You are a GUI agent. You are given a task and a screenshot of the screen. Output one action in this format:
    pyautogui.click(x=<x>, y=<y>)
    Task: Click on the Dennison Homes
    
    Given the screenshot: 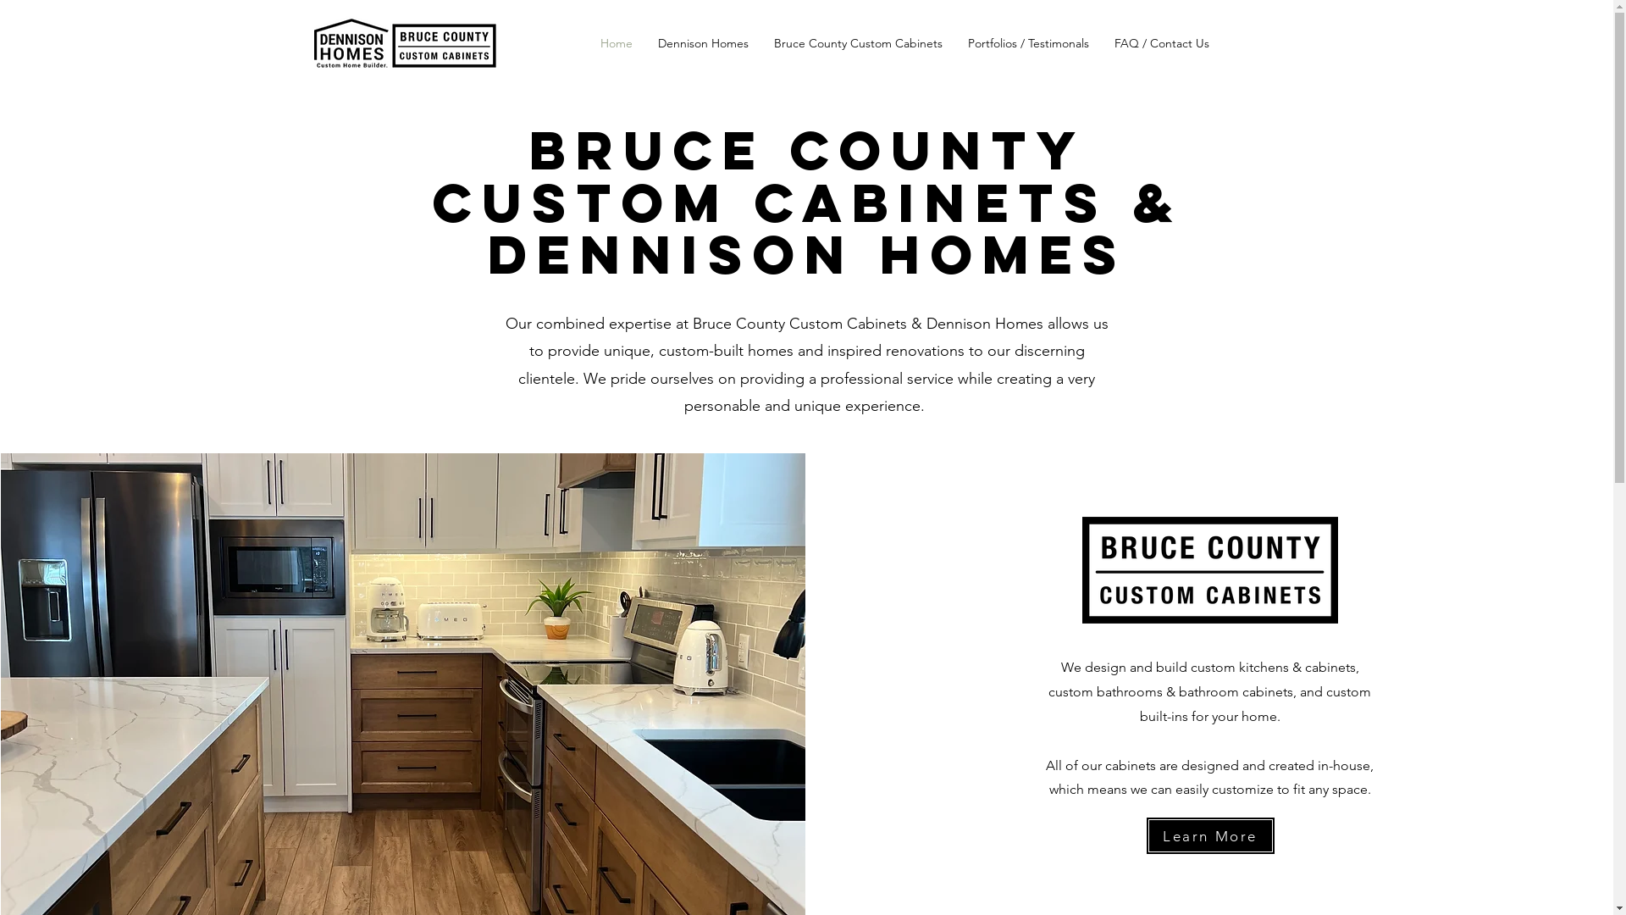 What is the action you would take?
    pyautogui.click(x=703, y=43)
    